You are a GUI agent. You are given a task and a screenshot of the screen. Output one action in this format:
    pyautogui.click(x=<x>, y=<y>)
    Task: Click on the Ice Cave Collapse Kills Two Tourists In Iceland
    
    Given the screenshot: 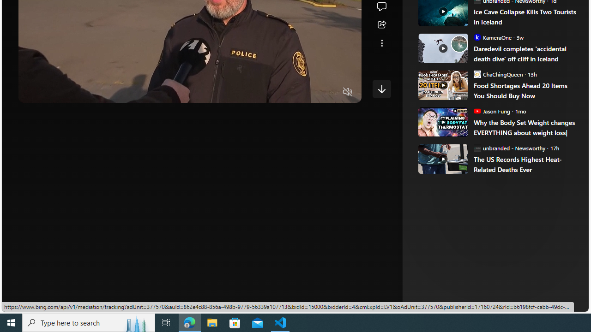 What is the action you would take?
    pyautogui.click(x=525, y=17)
    